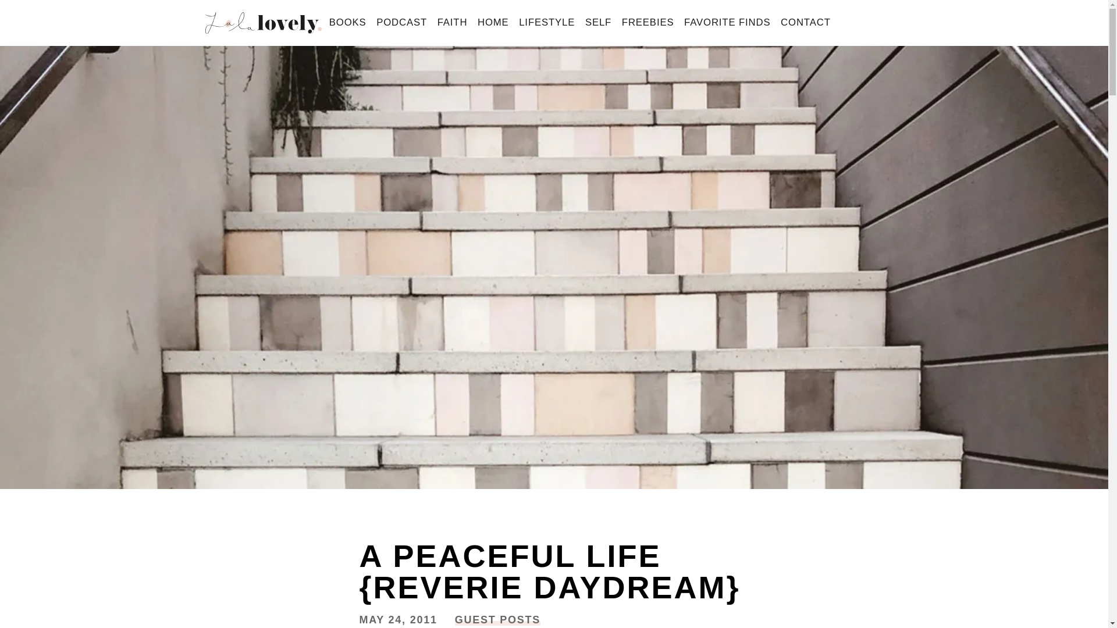 Image resolution: width=1117 pixels, height=628 pixels. What do you see at coordinates (727, 23) in the screenshot?
I see `FAVORITE FINDS` at bounding box center [727, 23].